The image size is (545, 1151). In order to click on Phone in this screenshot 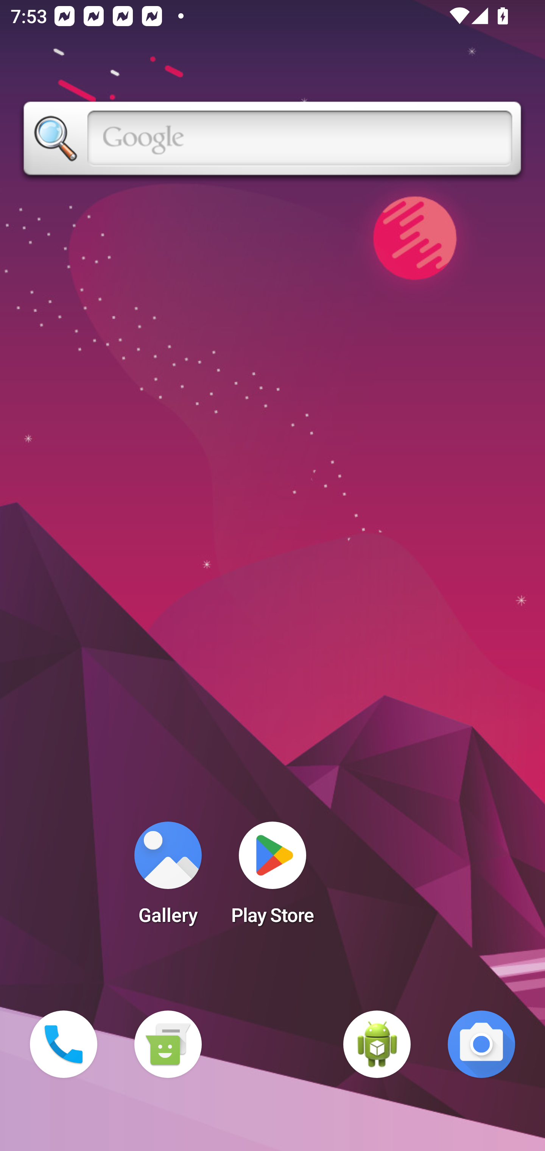, I will do `click(64, 1044)`.